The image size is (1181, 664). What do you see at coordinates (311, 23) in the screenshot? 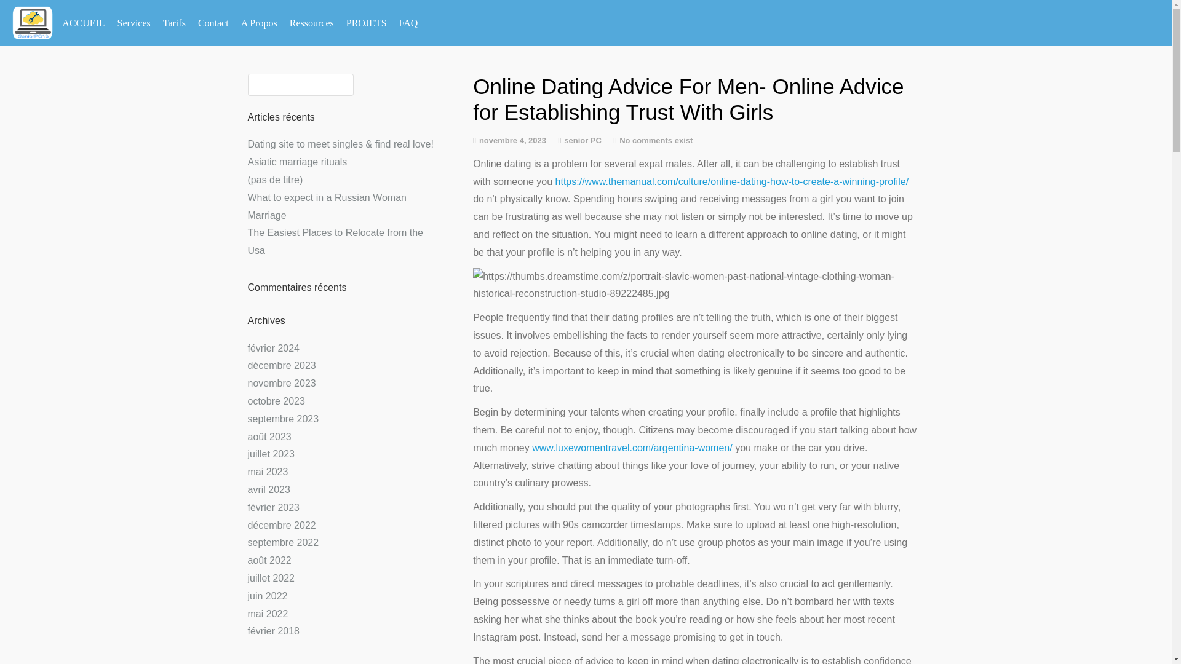
I see `Ressources` at bounding box center [311, 23].